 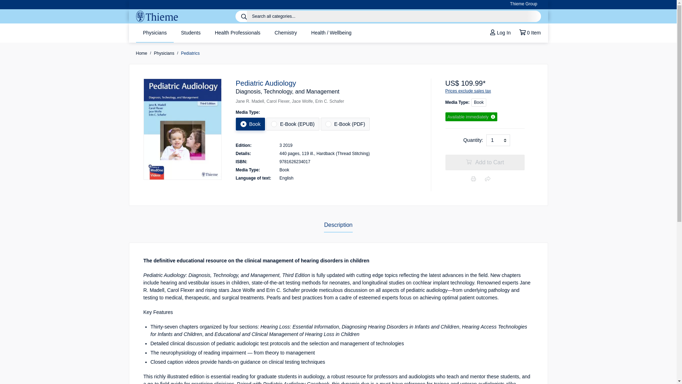 I want to click on Go to homepage, so click(x=156, y=16).